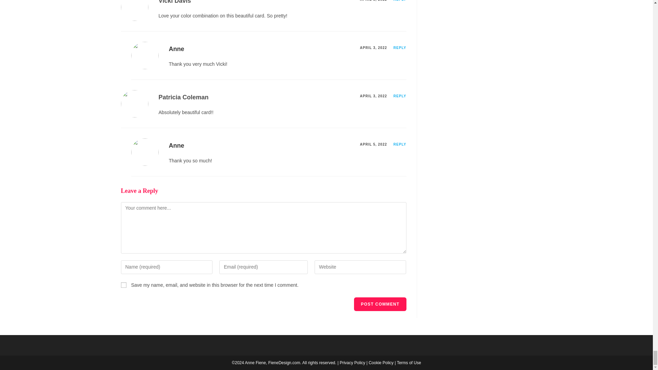 The height and width of the screenshot is (370, 658). Describe the element at coordinates (380, 304) in the screenshot. I see `Post Comment` at that location.